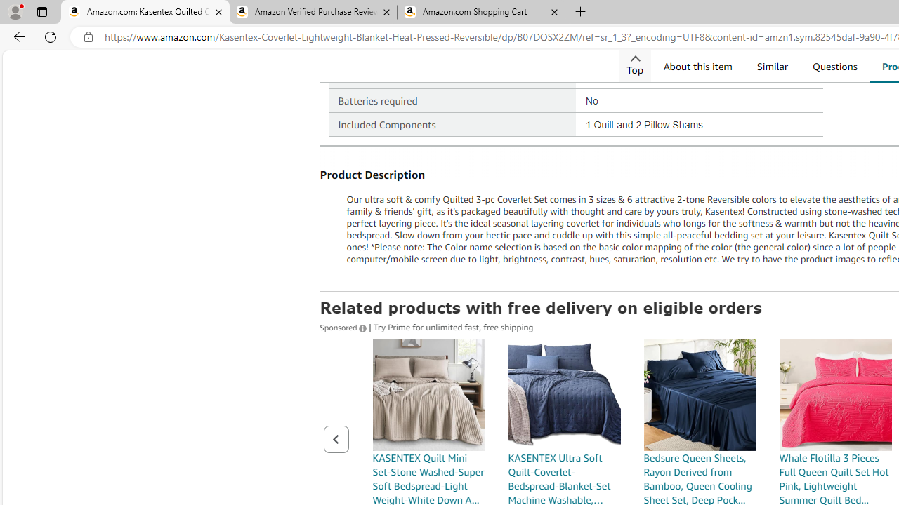 The width and height of the screenshot is (899, 505). What do you see at coordinates (336, 439) in the screenshot?
I see `Previous page of related Sponsored Products` at bounding box center [336, 439].